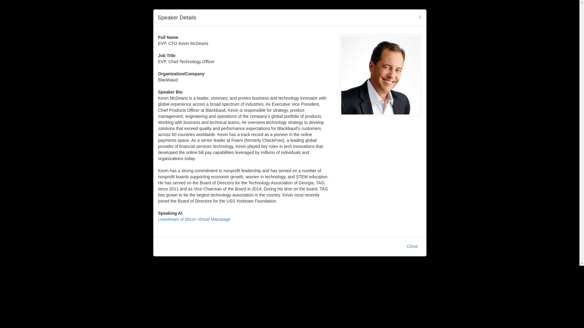 The width and height of the screenshot is (584, 328). Describe the element at coordinates (412, 247) in the screenshot. I see `Close` at that location.